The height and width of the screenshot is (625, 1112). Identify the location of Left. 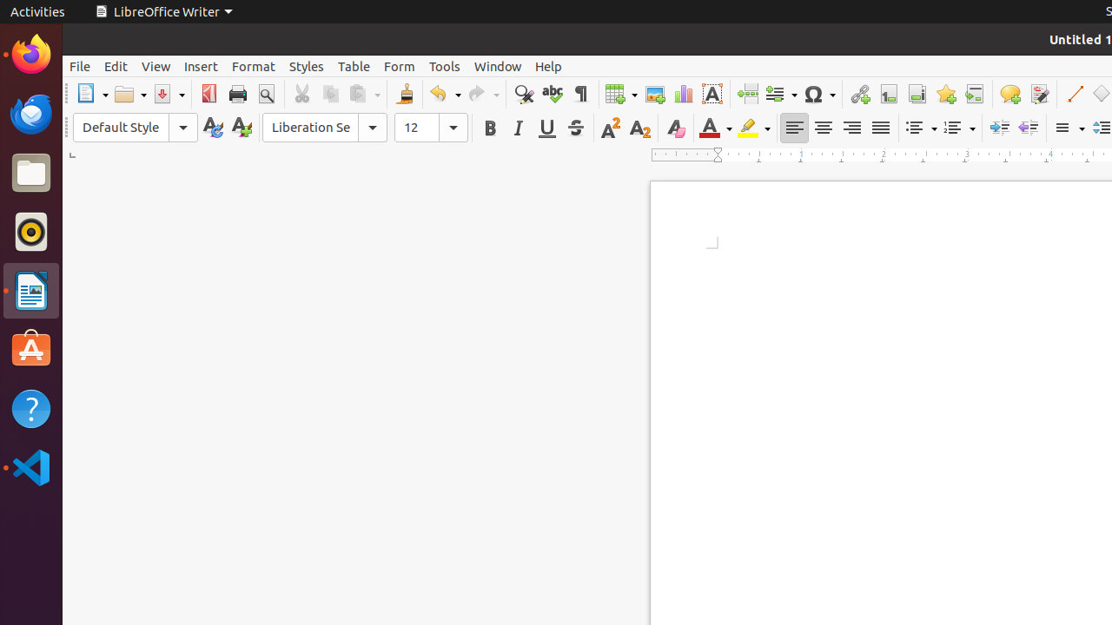
(794, 128).